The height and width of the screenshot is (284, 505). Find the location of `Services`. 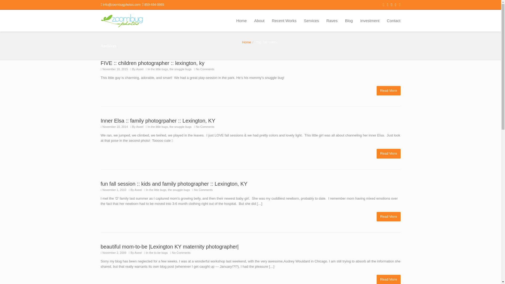

Services is located at coordinates (311, 21).